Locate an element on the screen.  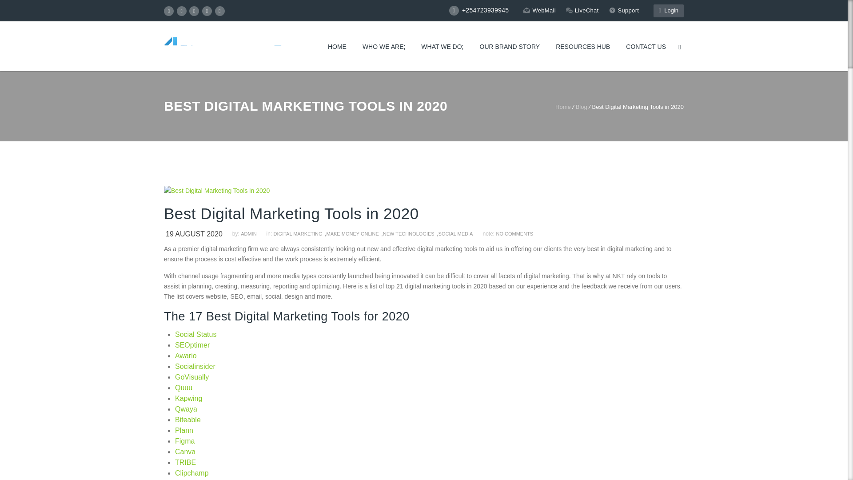
RESOURCES HUB is located at coordinates (582, 47).